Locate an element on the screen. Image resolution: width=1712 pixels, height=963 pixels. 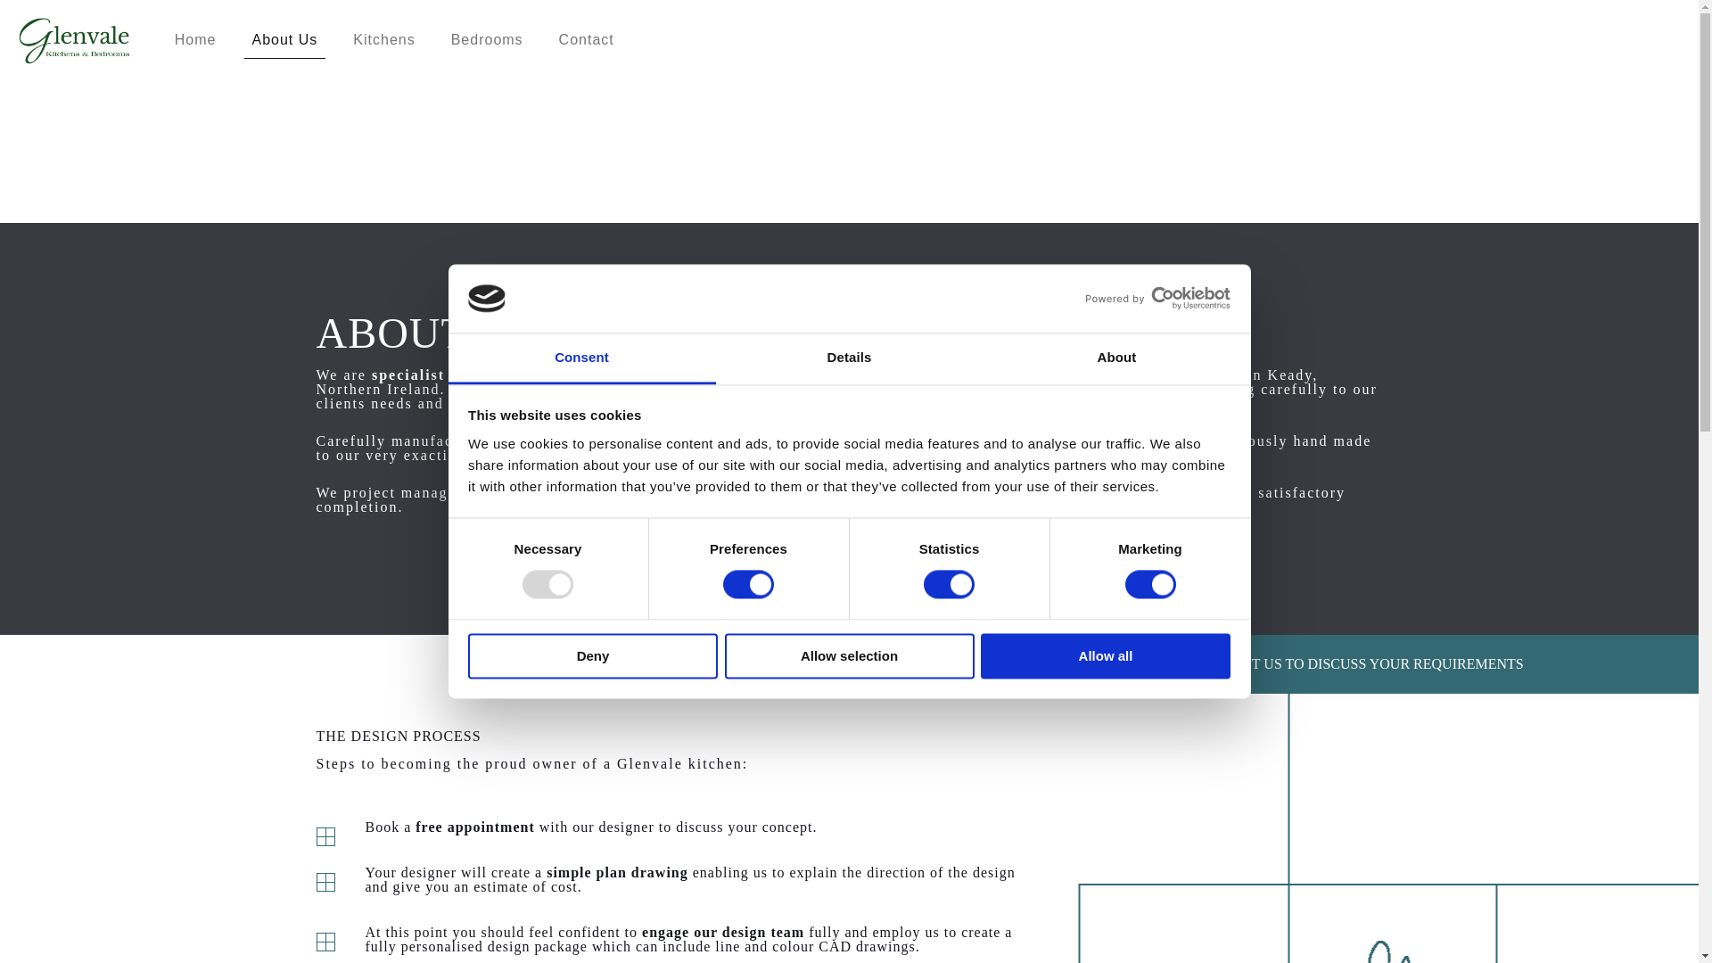
About Us is located at coordinates (284, 39).